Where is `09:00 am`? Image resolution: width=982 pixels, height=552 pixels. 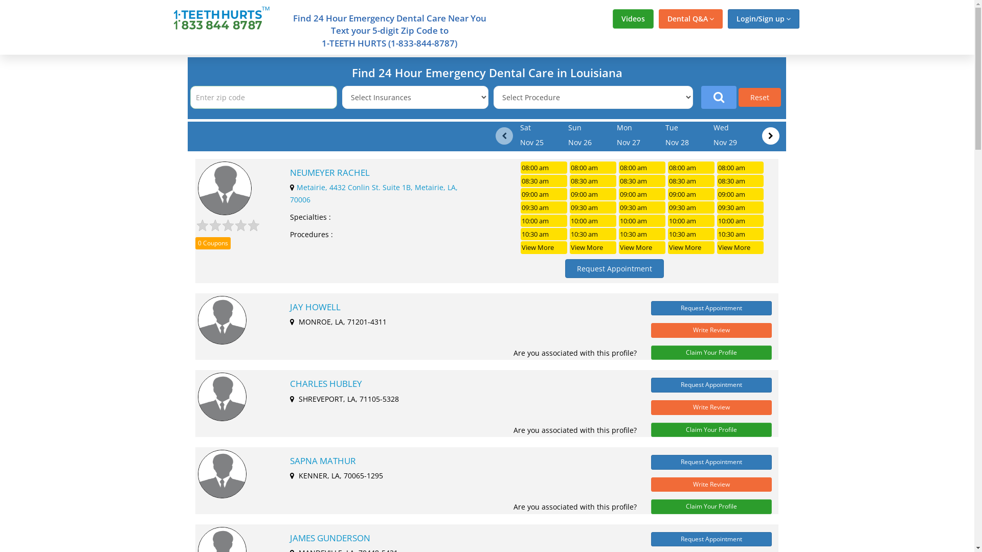
09:00 am is located at coordinates (642, 194).